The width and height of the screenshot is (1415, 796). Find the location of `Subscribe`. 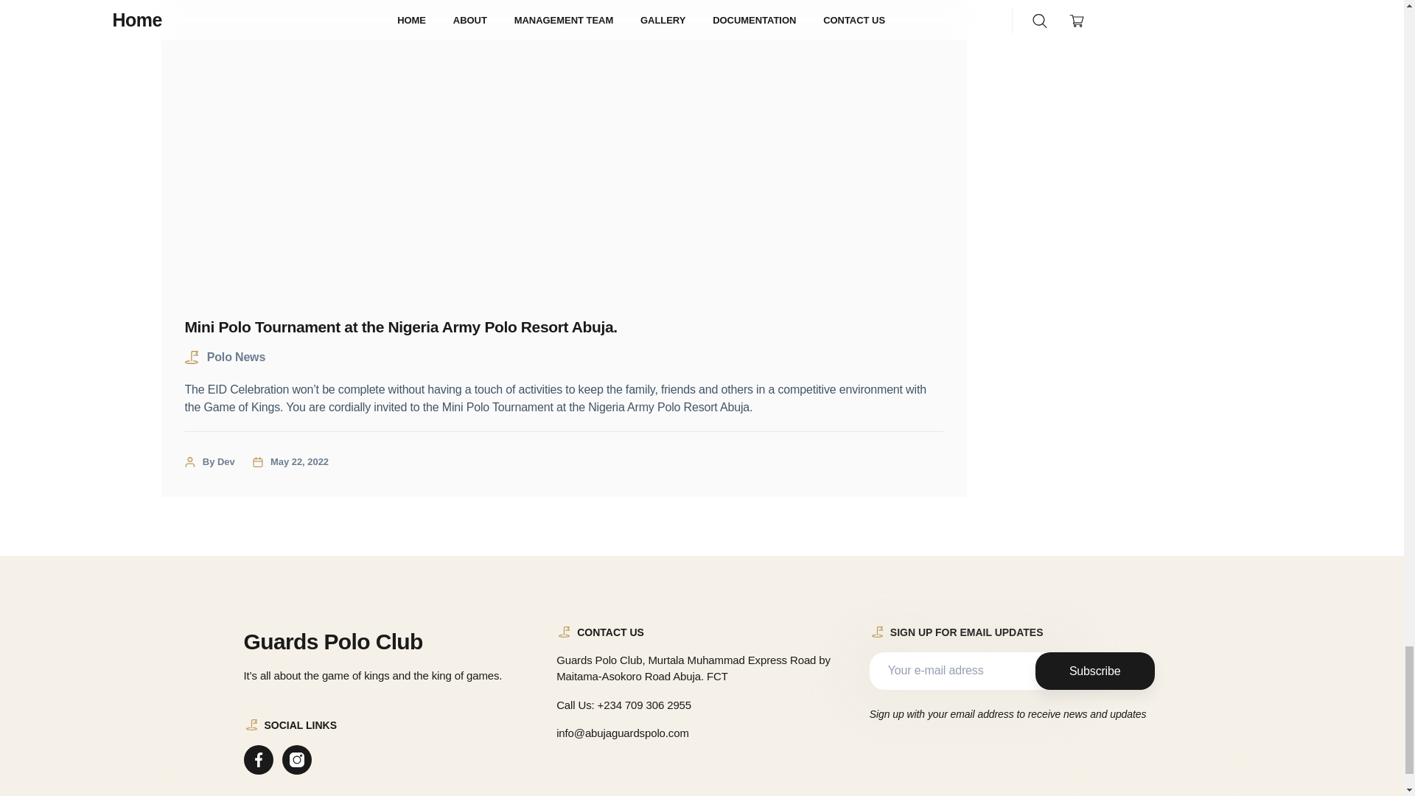

Subscribe is located at coordinates (1095, 671).